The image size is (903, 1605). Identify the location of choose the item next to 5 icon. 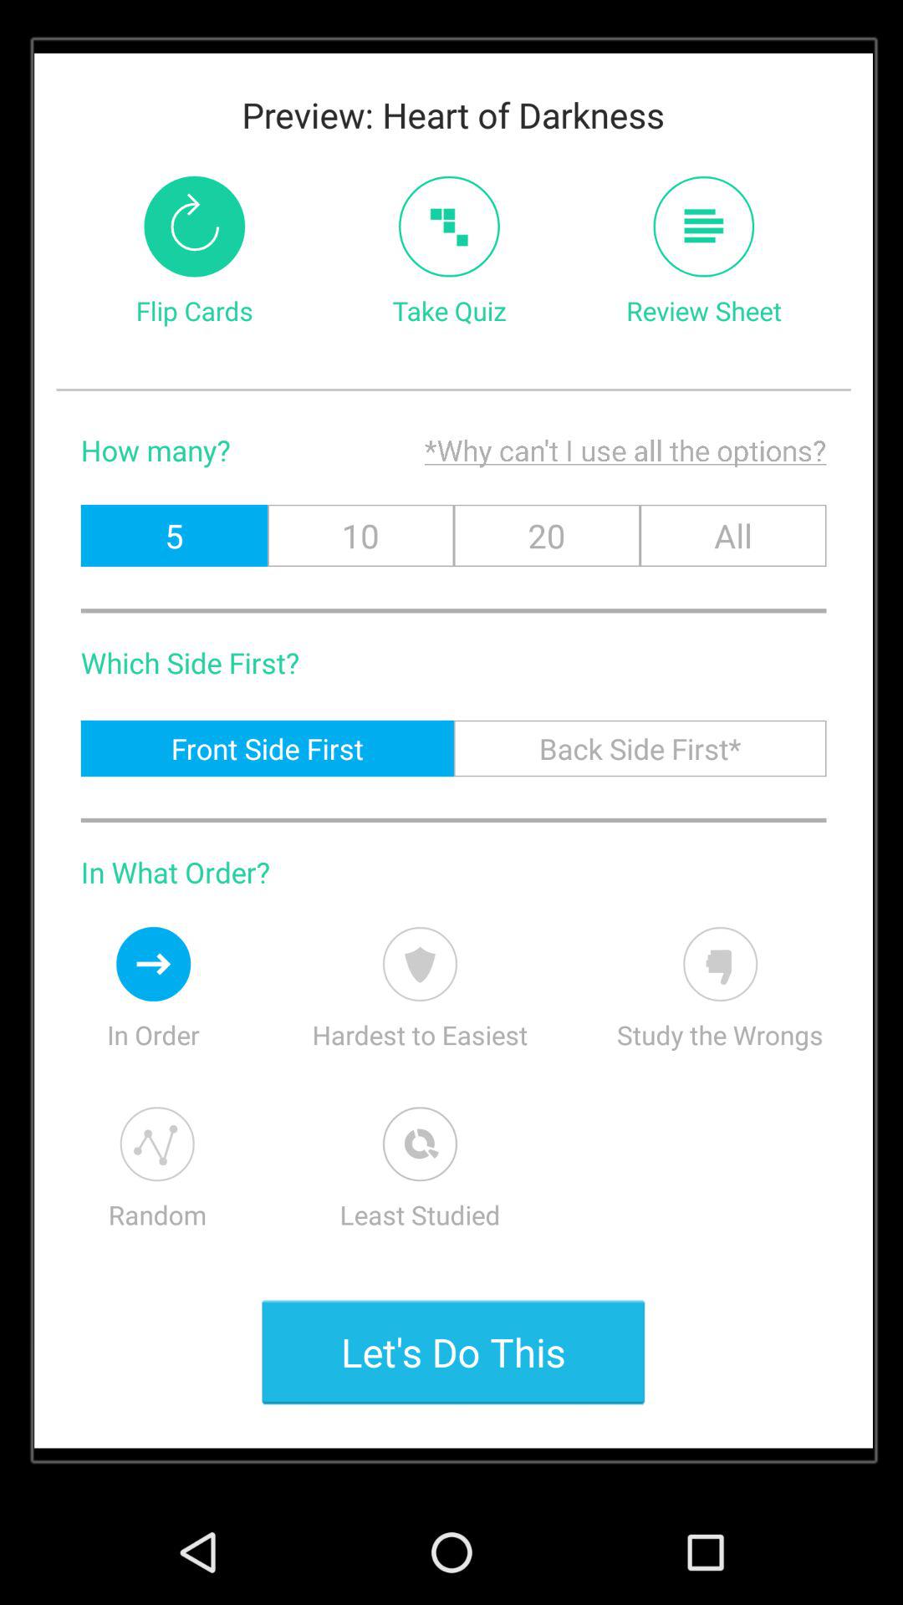
(360, 535).